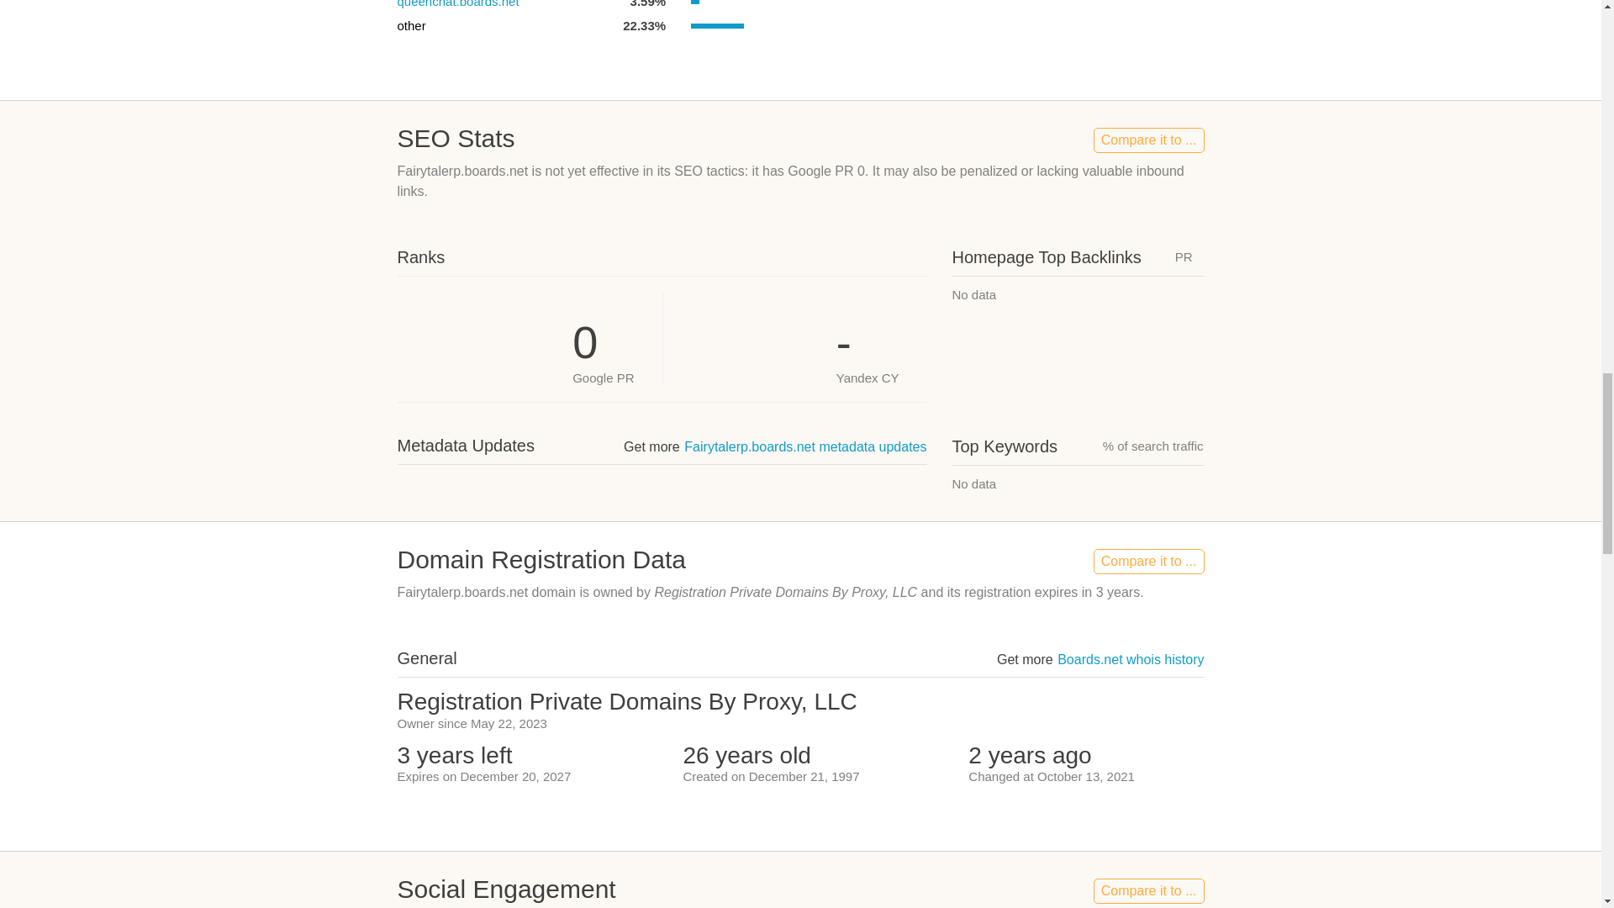  I want to click on Compare it to ..., so click(1148, 891).